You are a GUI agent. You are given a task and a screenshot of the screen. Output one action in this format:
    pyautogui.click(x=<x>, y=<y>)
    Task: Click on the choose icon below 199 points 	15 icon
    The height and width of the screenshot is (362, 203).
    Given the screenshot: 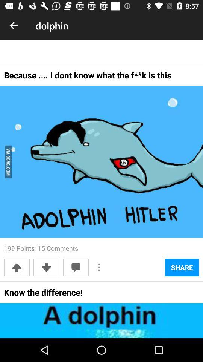 What is the action you would take?
    pyautogui.click(x=46, y=267)
    